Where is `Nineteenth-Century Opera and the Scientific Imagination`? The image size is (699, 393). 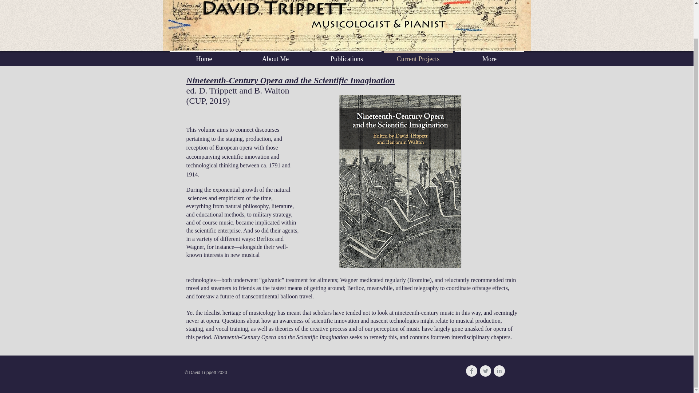
Nineteenth-Century Opera and the Scientific Imagination is located at coordinates (291, 80).